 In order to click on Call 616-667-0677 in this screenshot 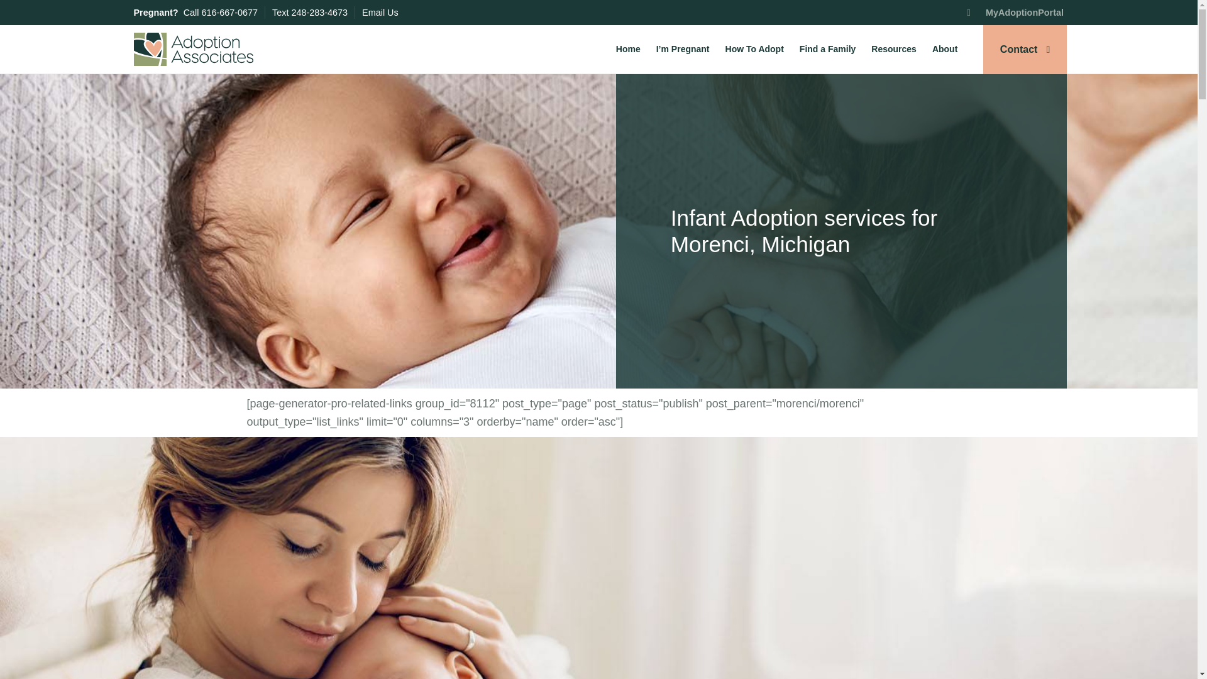, I will do `click(220, 13)`.